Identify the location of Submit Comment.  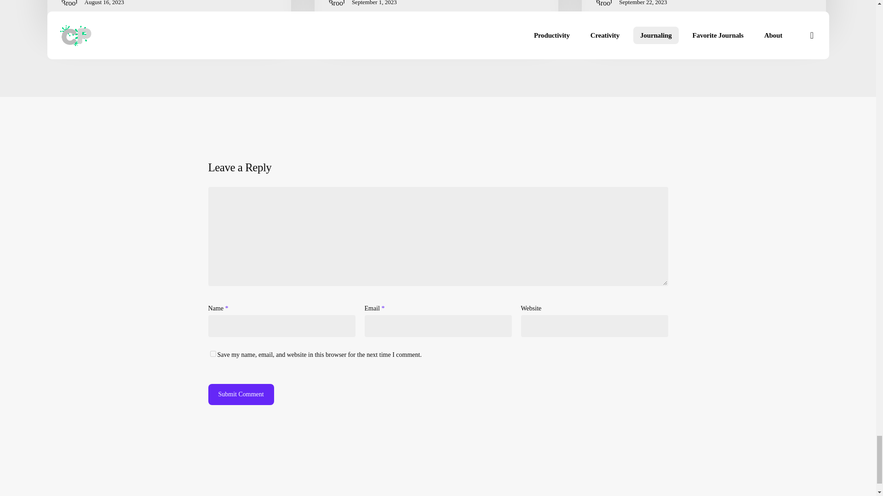
(241, 394).